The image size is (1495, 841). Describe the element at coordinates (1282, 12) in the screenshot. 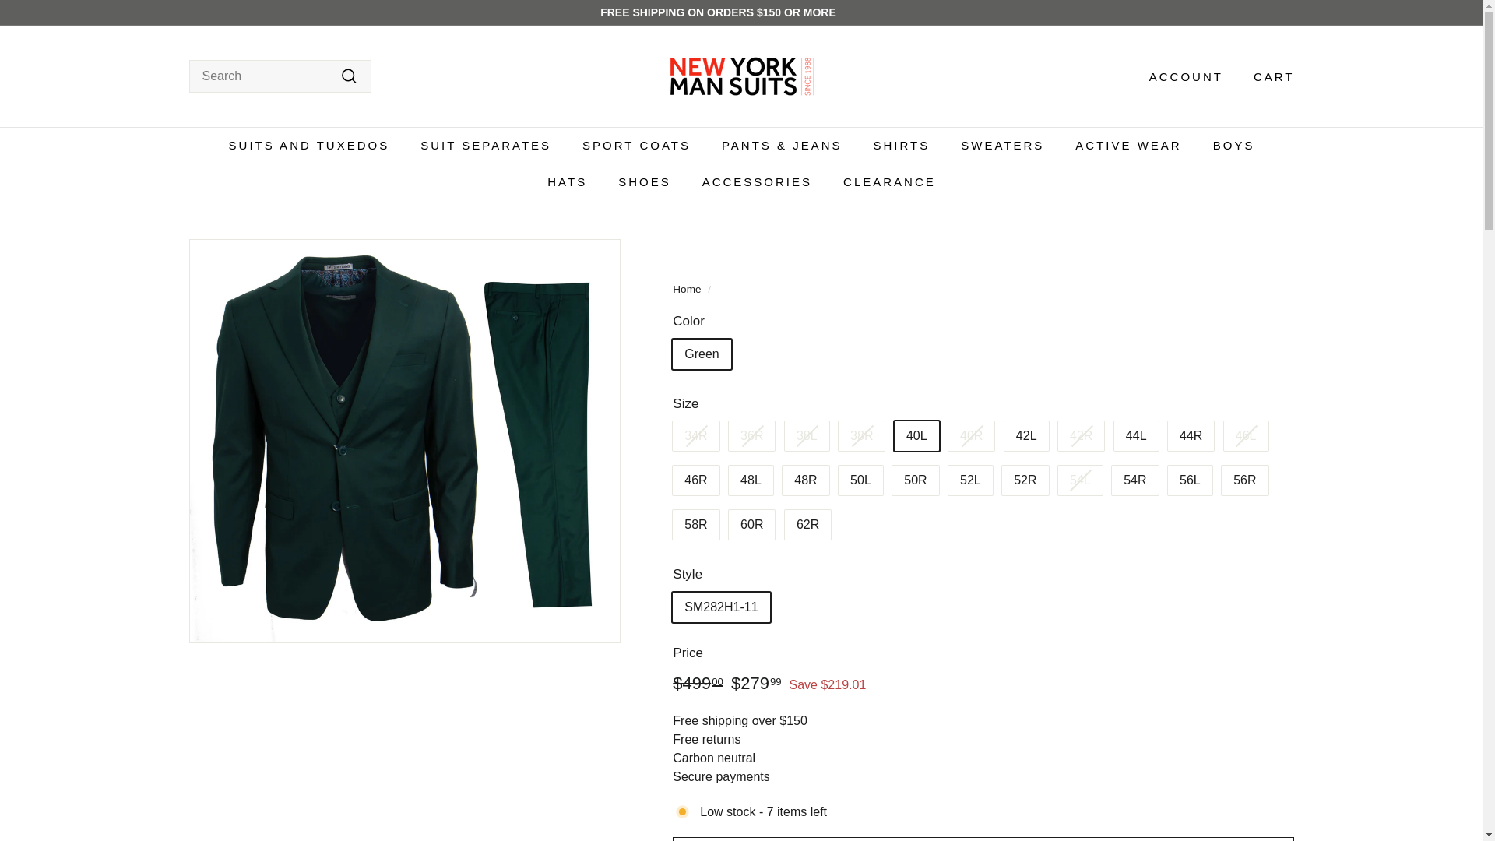

I see `New York Man Suits on Instagram` at that location.